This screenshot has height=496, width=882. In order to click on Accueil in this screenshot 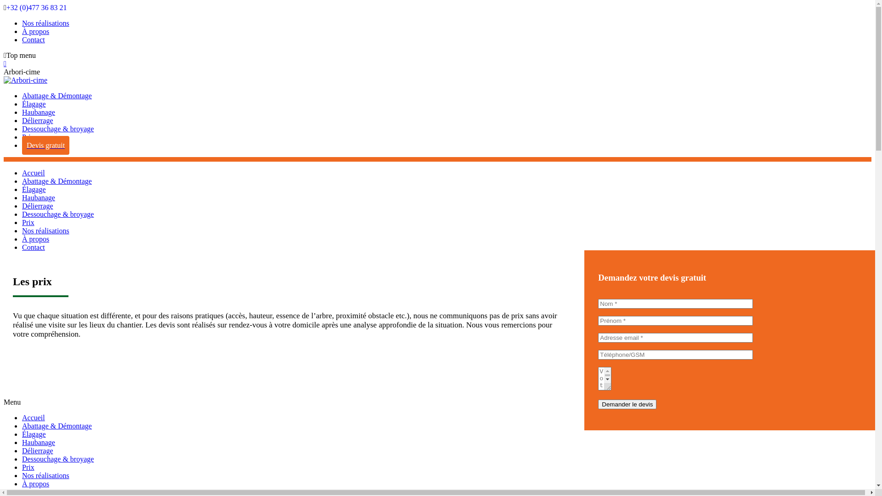, I will do `click(34, 173)`.